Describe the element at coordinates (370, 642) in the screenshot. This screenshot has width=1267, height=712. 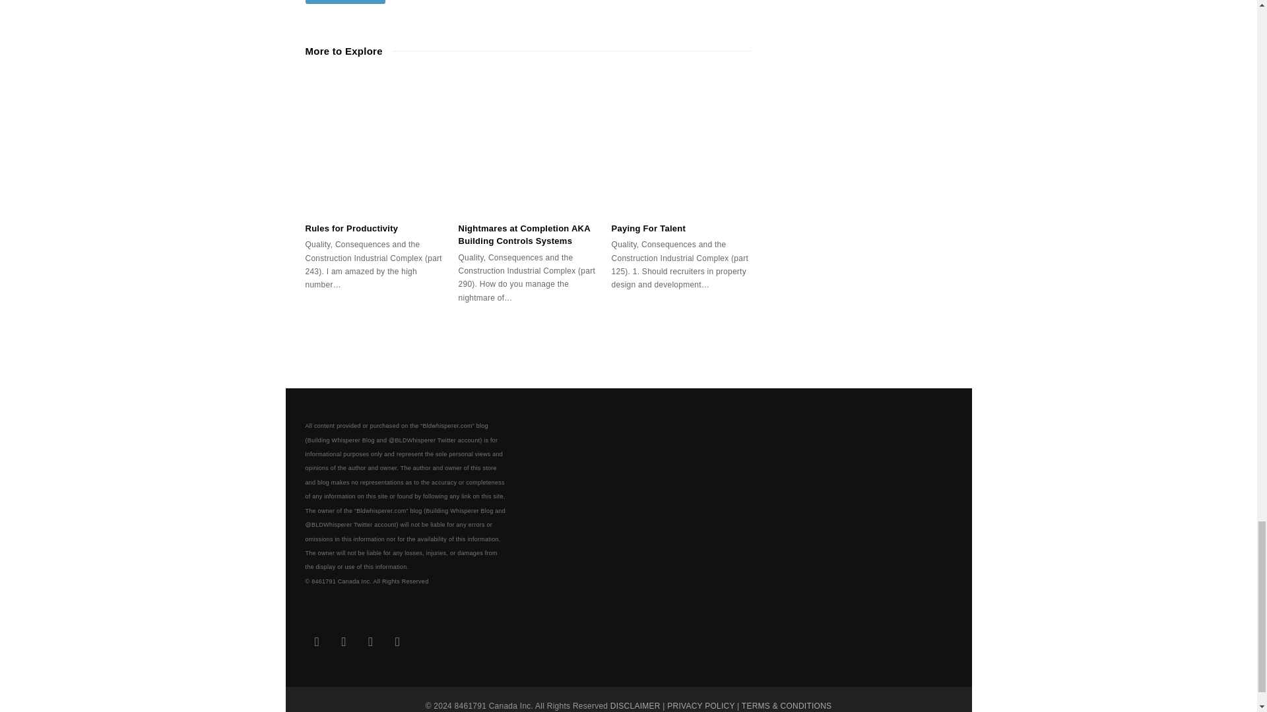
I see `Youtube` at that location.